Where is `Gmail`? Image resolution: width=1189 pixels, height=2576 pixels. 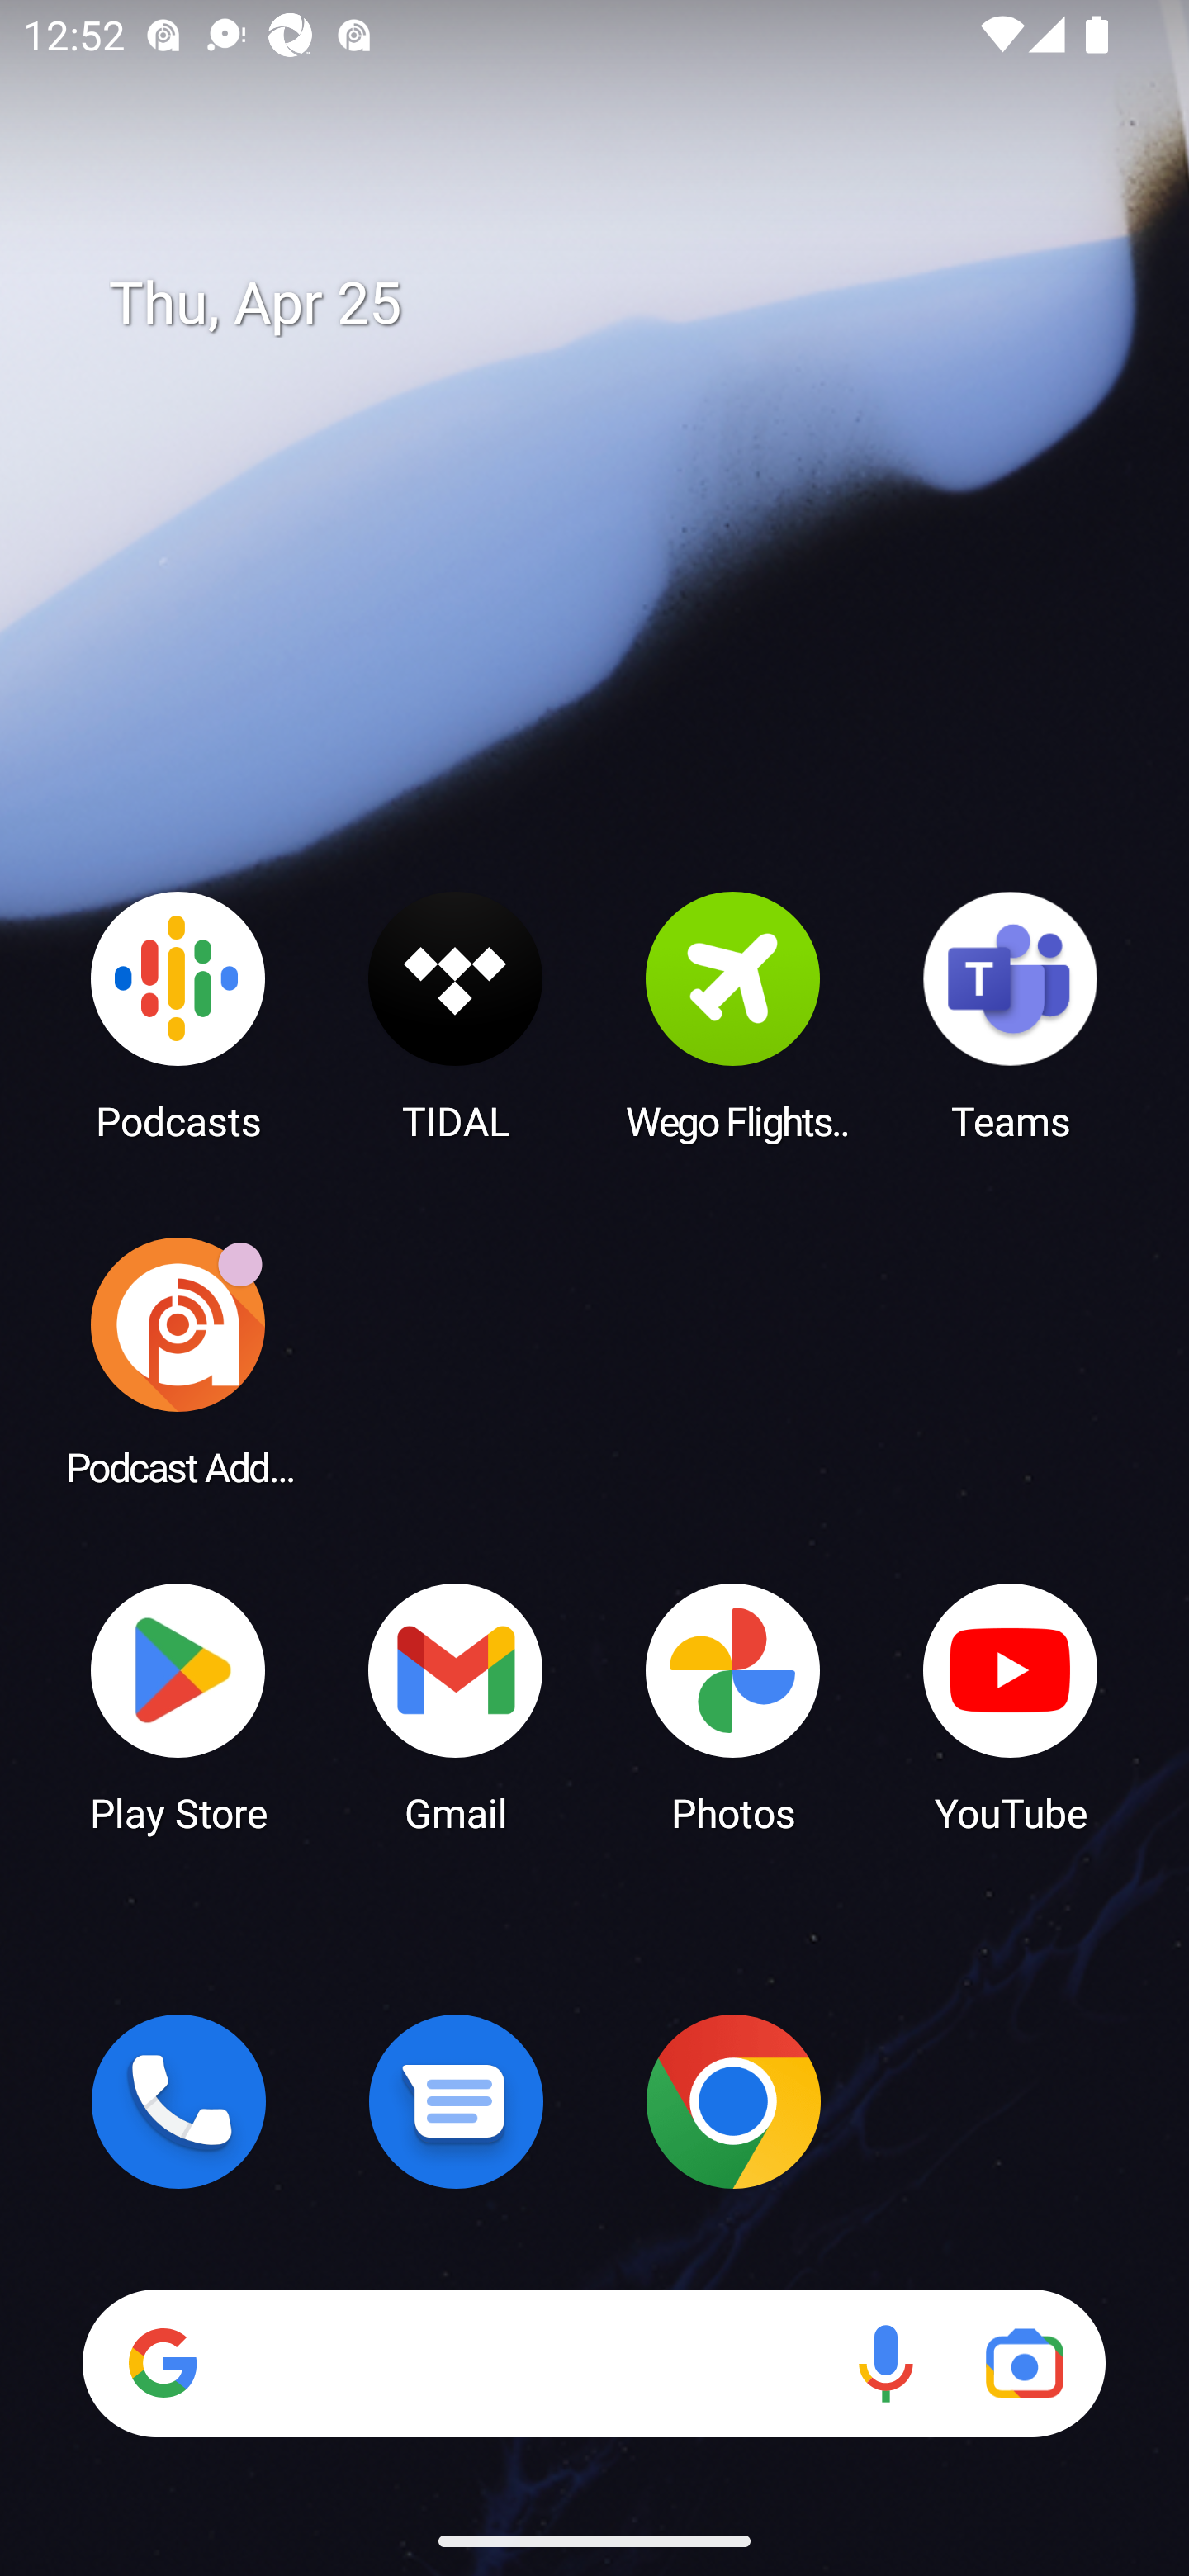 Gmail is located at coordinates (456, 1706).